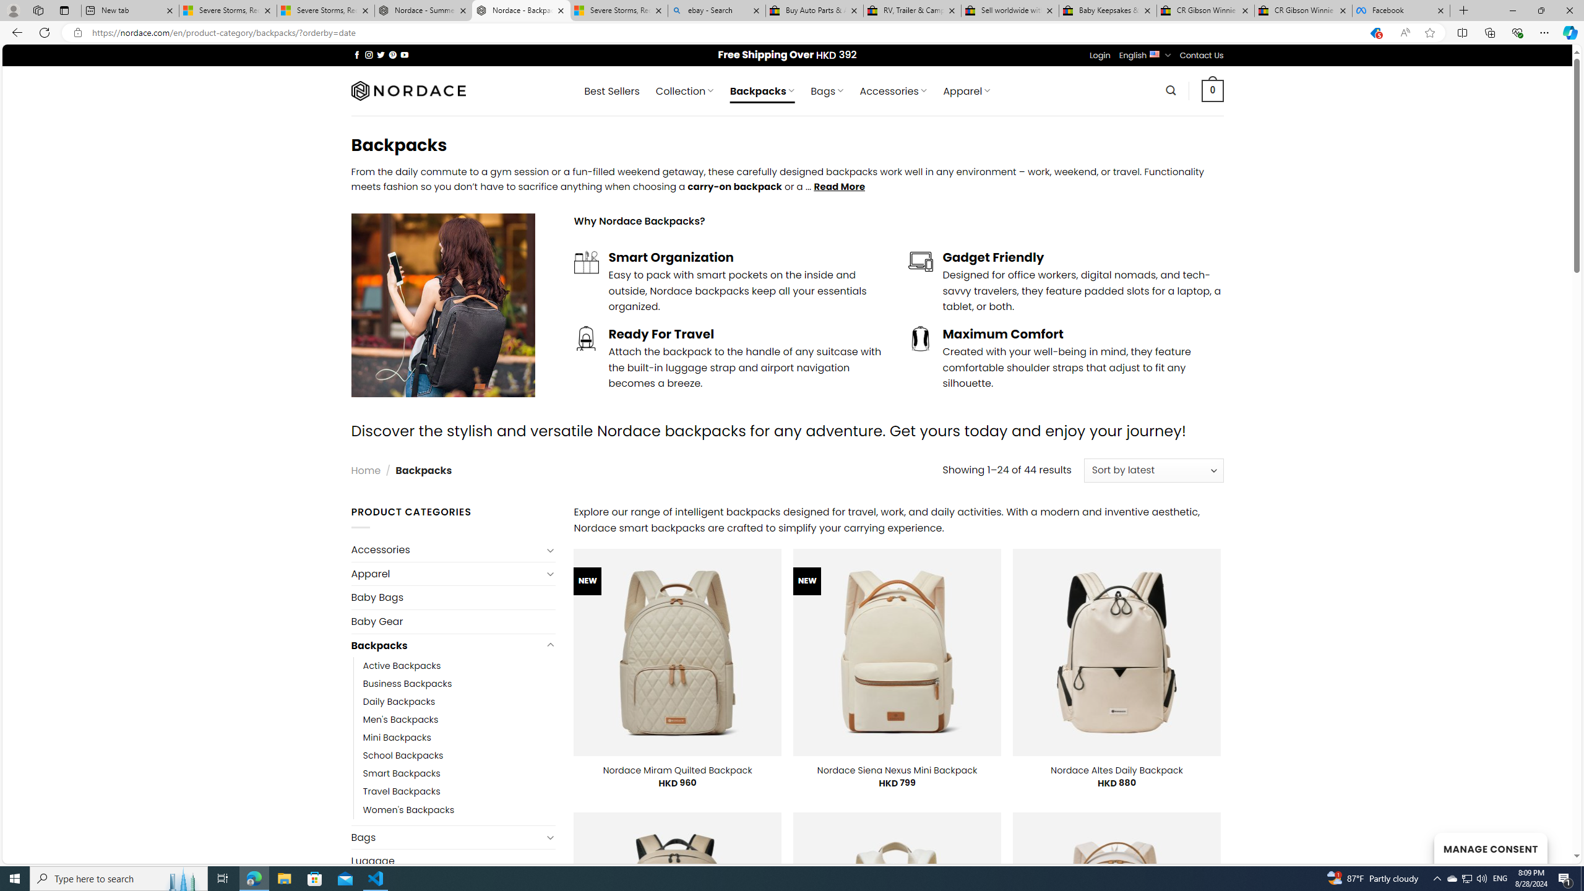 This screenshot has width=1584, height=891. What do you see at coordinates (401, 773) in the screenshot?
I see `Smart Backpacks` at bounding box center [401, 773].